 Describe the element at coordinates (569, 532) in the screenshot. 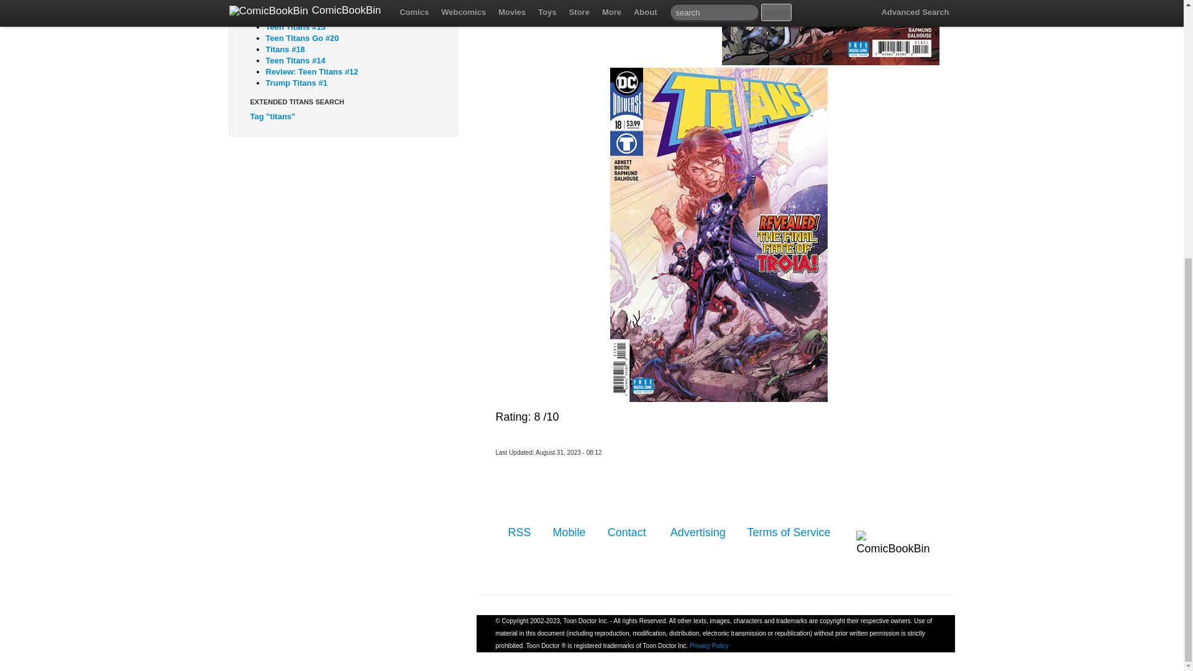

I see `Mobile` at that location.